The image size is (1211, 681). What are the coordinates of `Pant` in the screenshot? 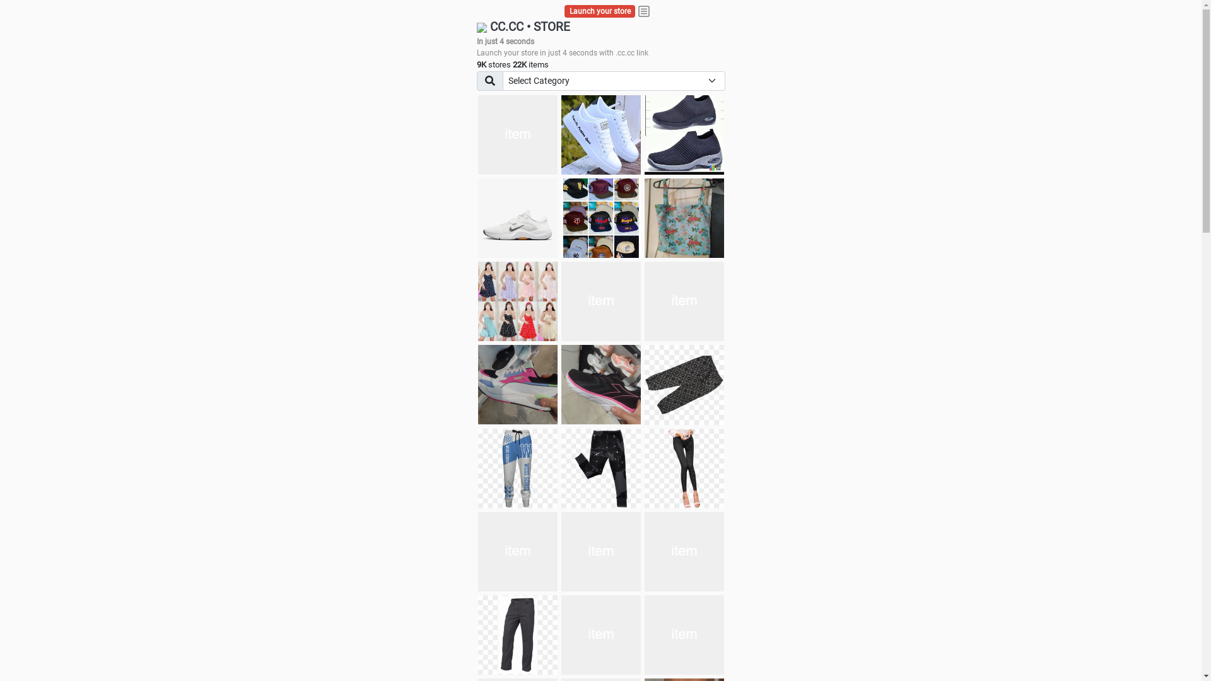 It's located at (601, 552).